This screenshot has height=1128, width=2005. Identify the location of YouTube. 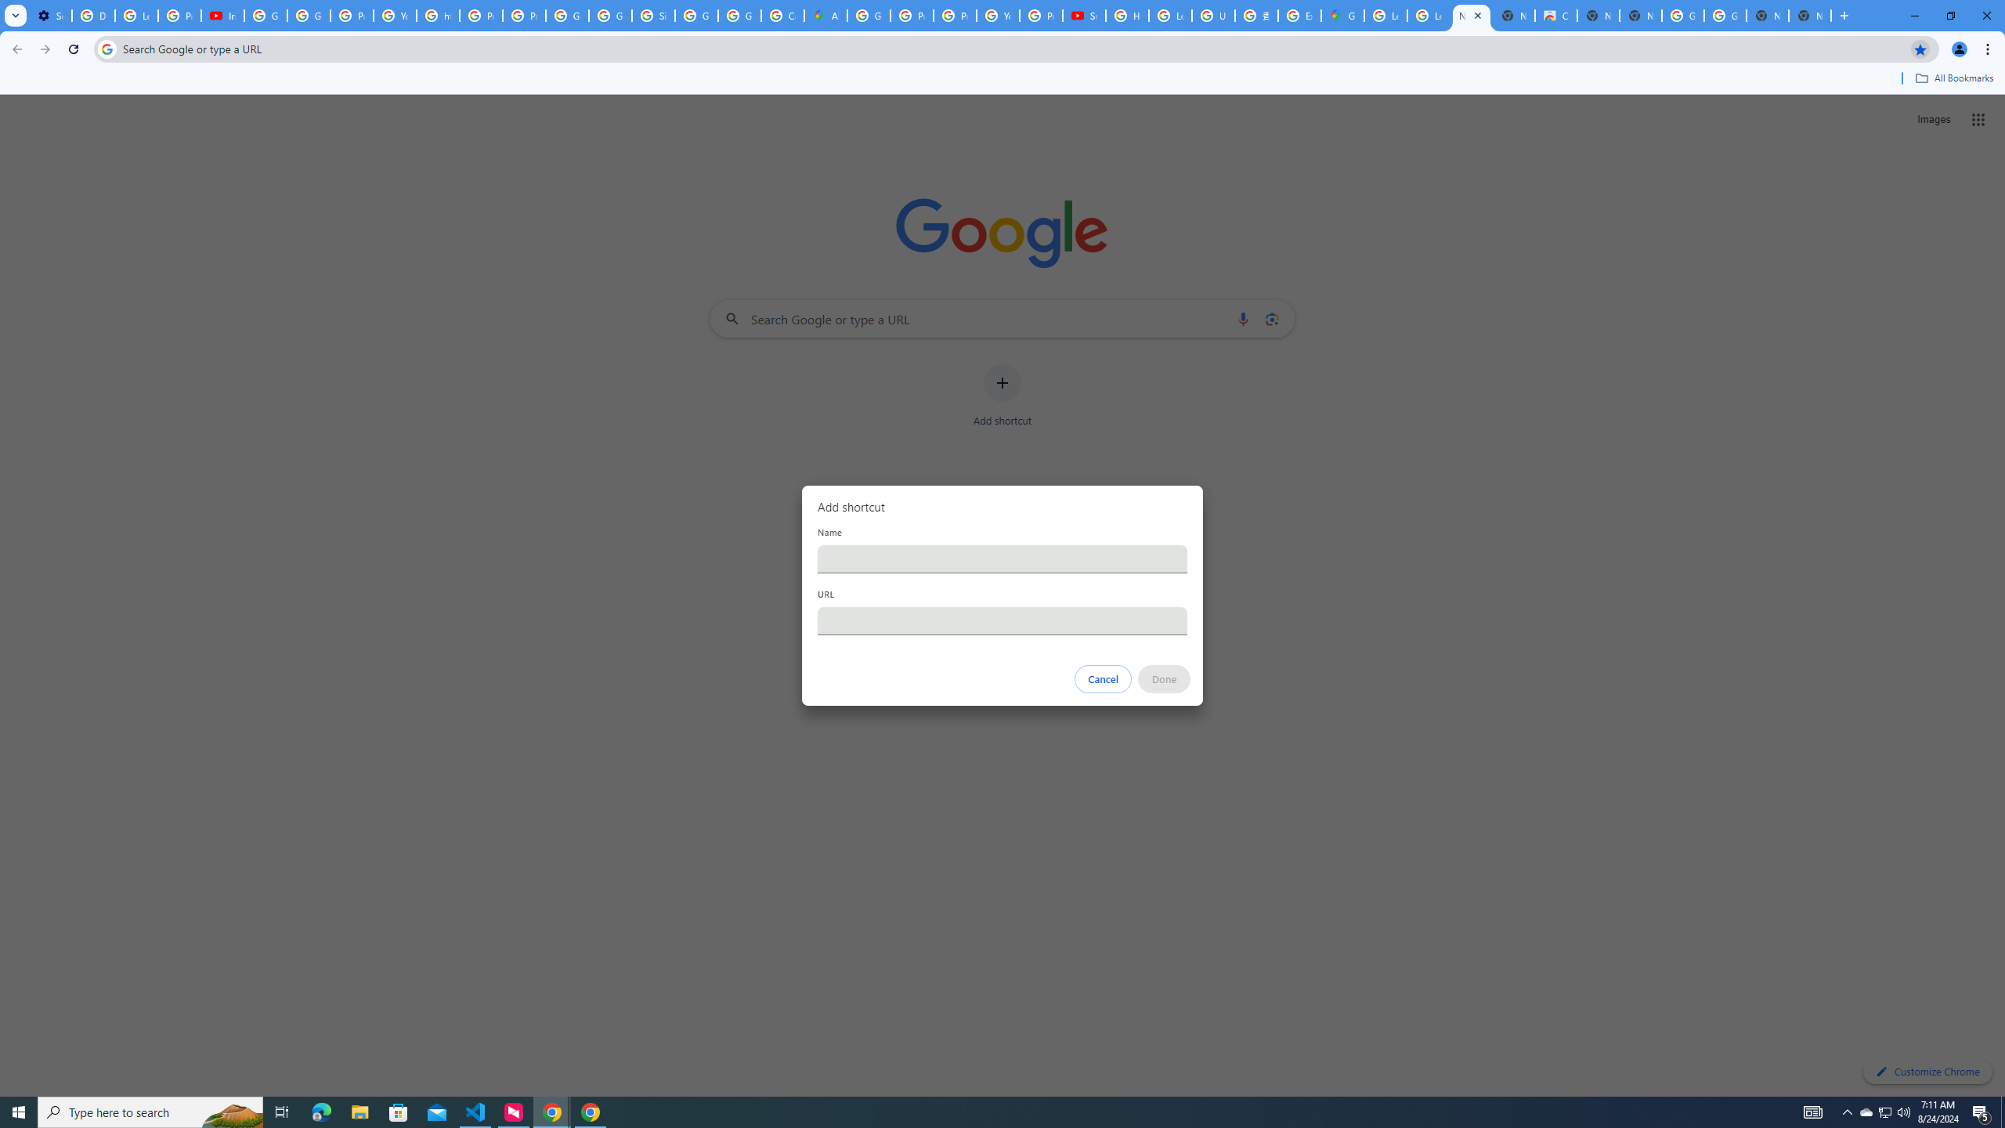
(998, 16).